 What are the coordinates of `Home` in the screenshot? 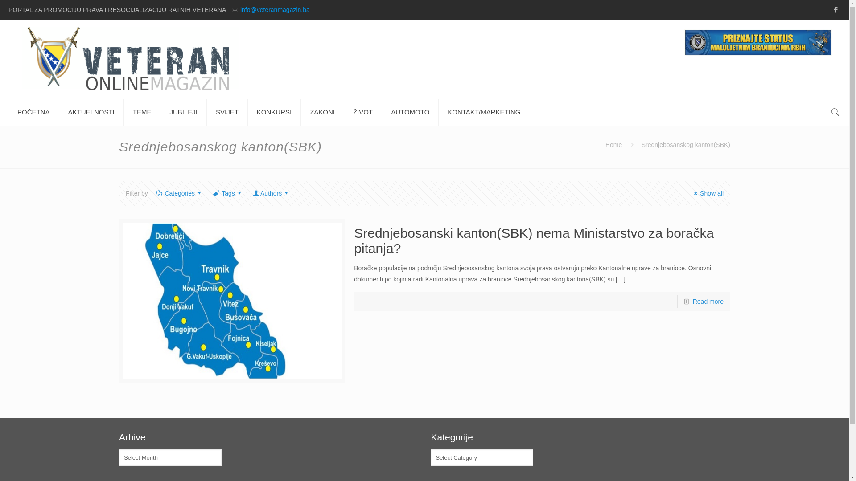 It's located at (613, 145).